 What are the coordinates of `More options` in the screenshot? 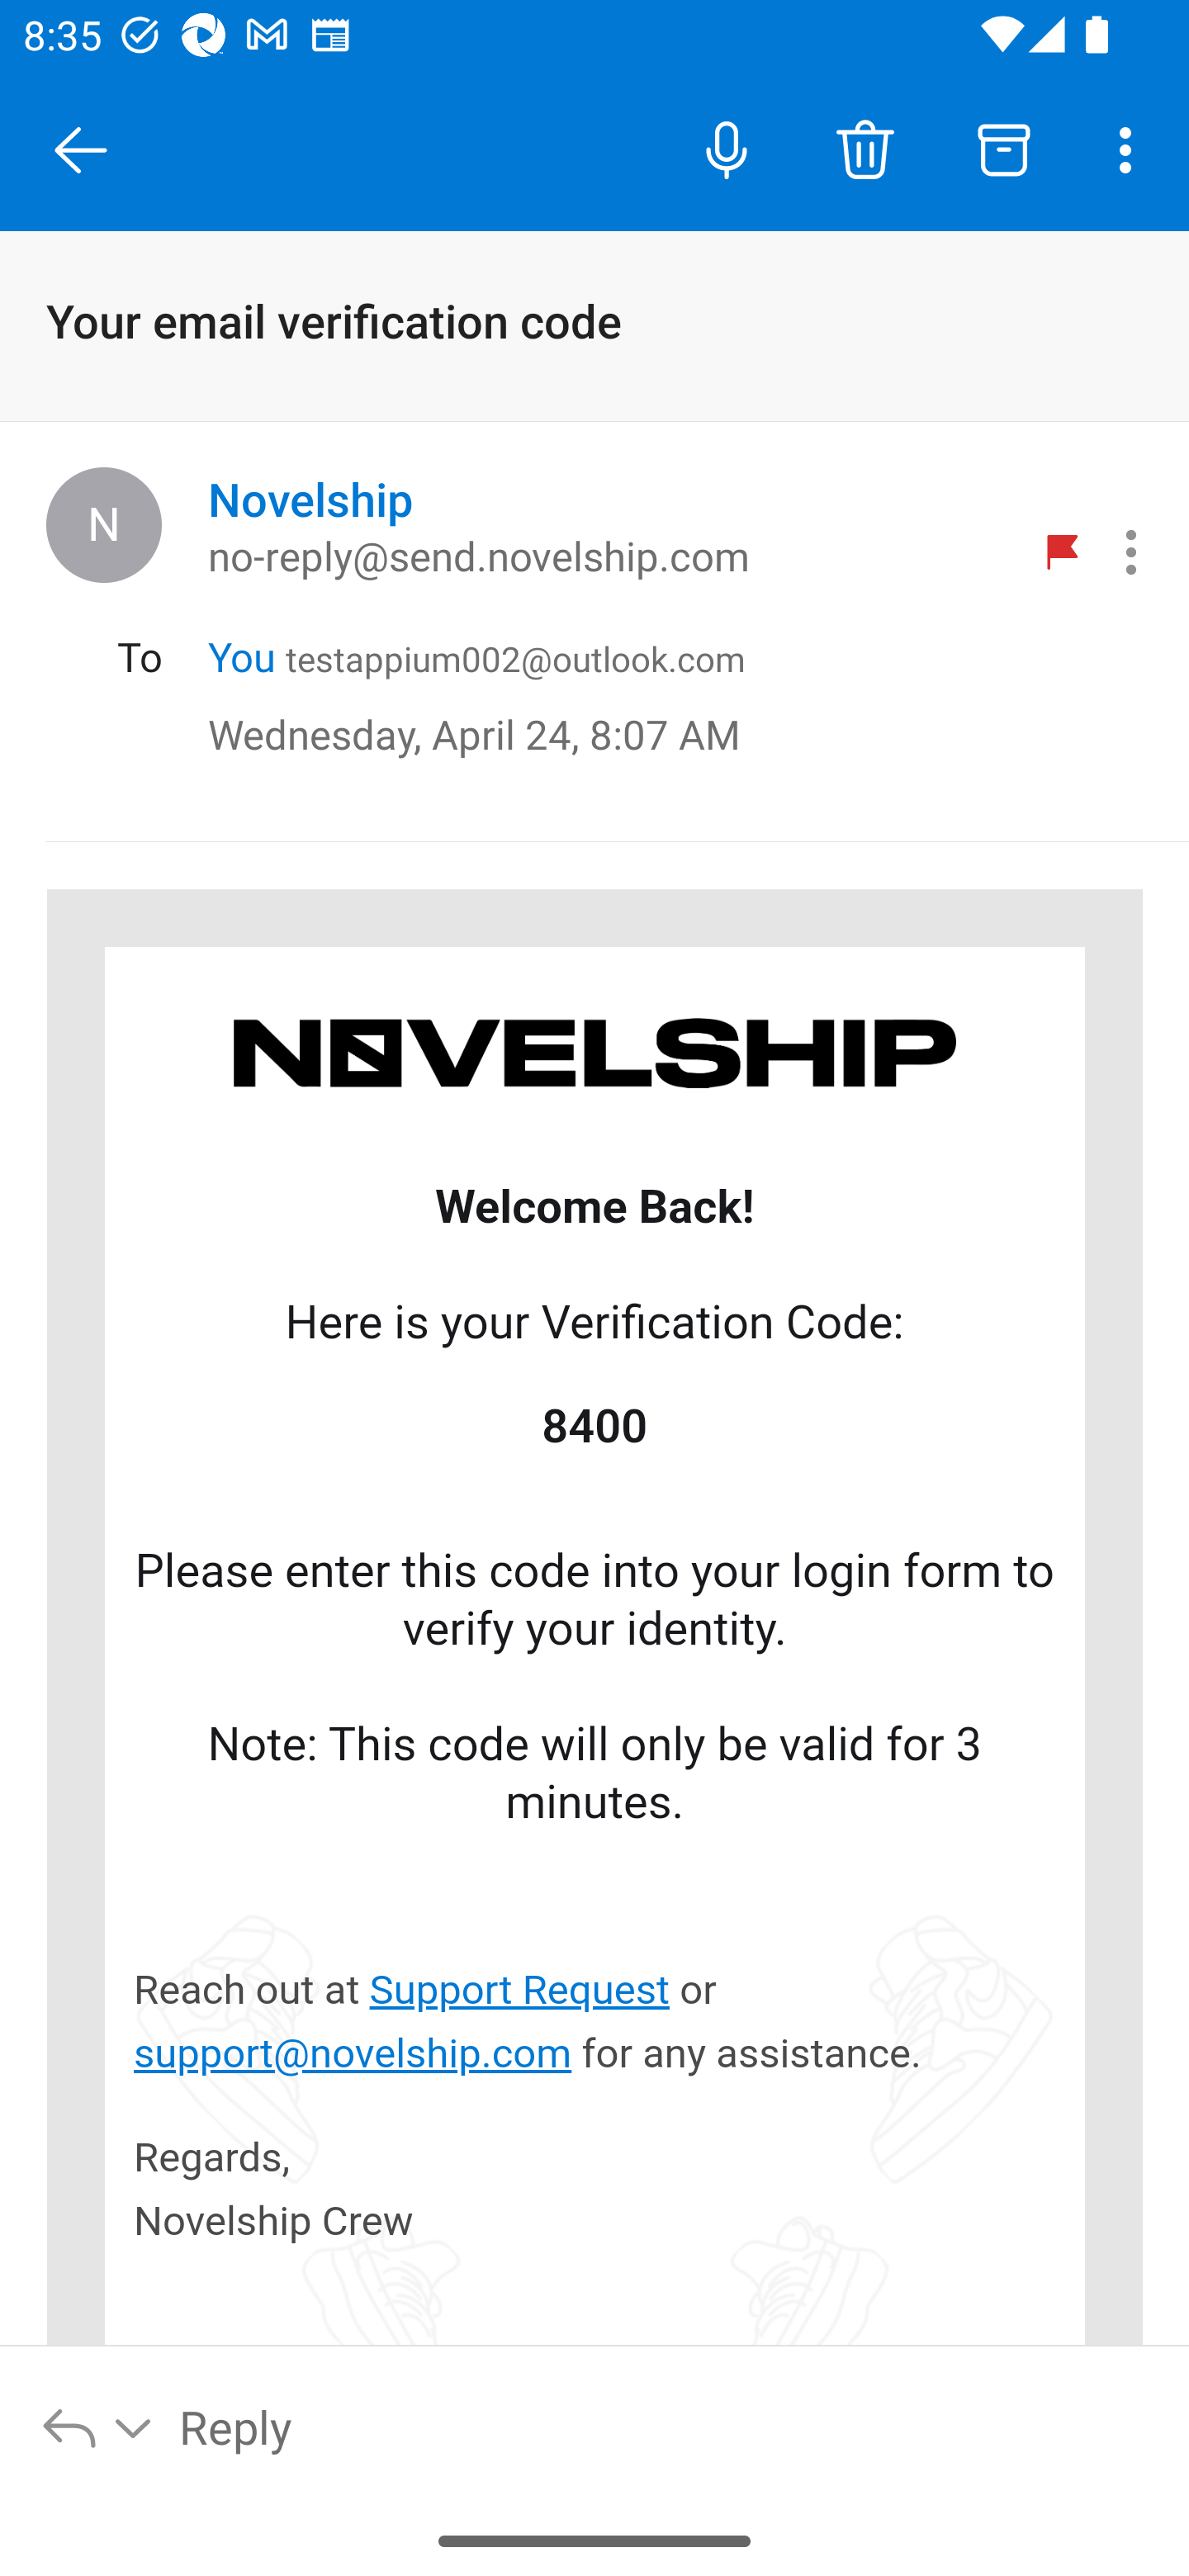 It's located at (1131, 149).